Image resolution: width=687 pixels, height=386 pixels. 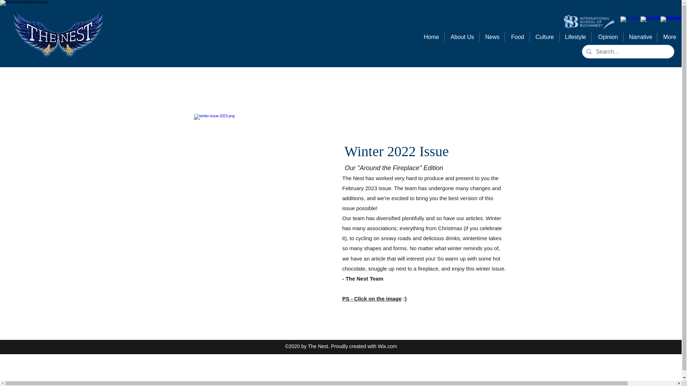 I want to click on Opinion, so click(x=607, y=36).